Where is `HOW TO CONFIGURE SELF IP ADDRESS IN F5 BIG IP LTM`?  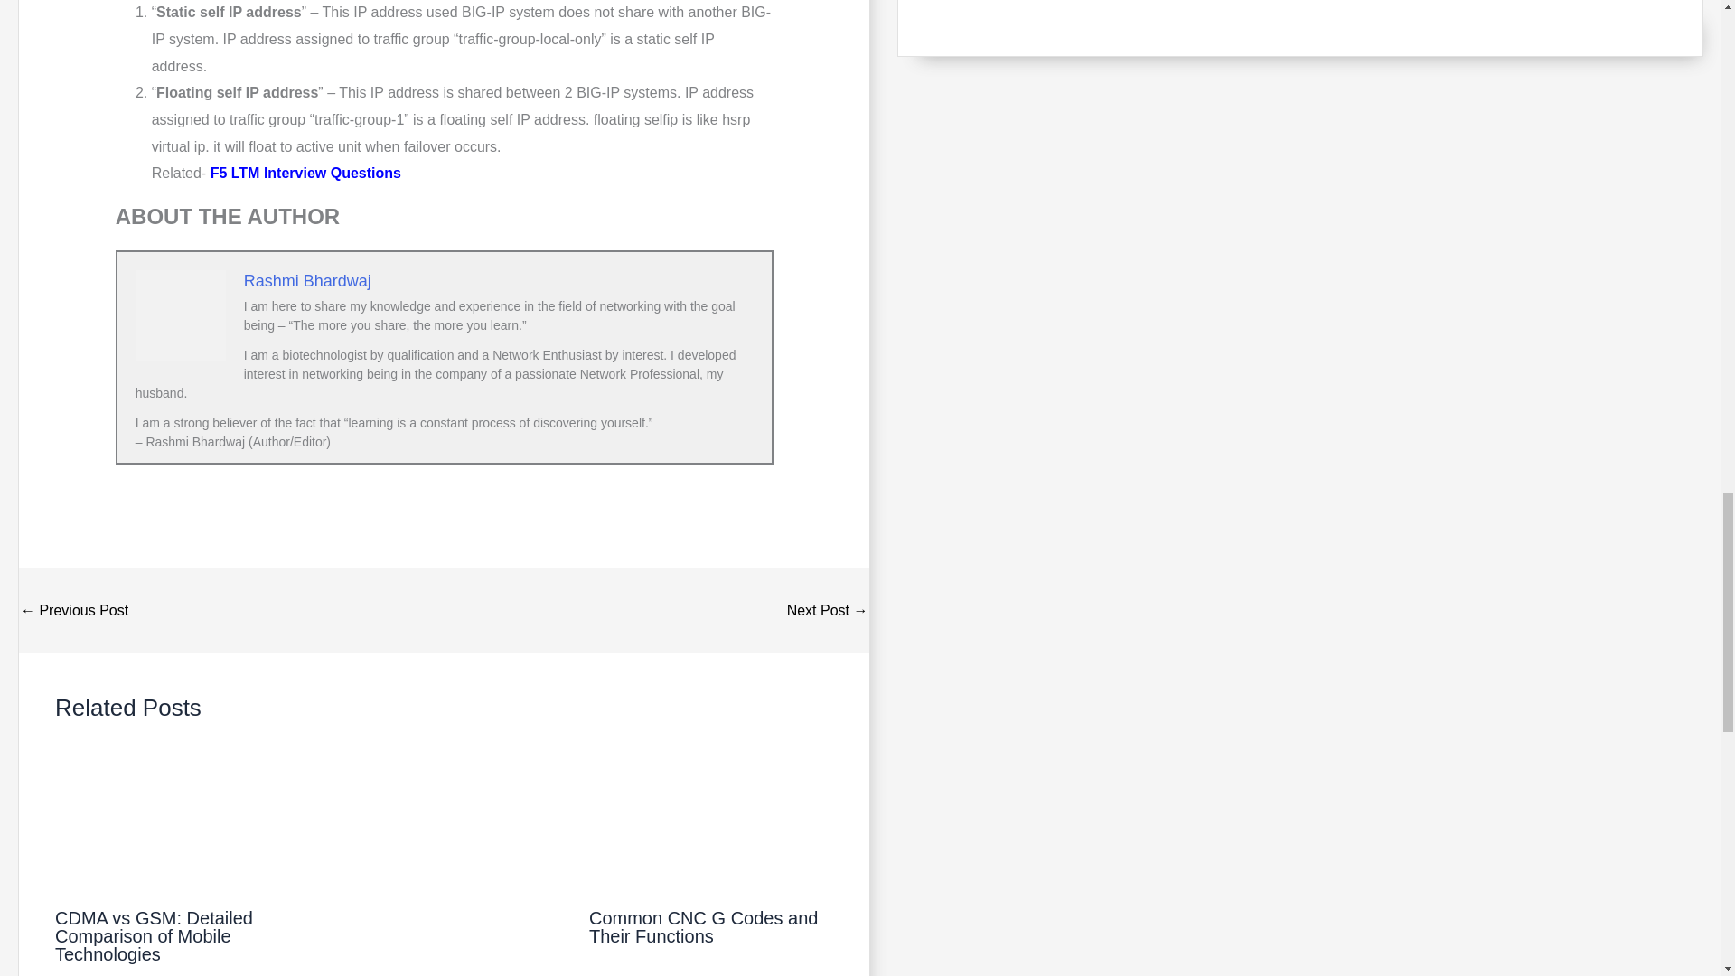
HOW TO CONFIGURE SELF IP ADDRESS IN F5 BIG IP LTM is located at coordinates (828, 611).